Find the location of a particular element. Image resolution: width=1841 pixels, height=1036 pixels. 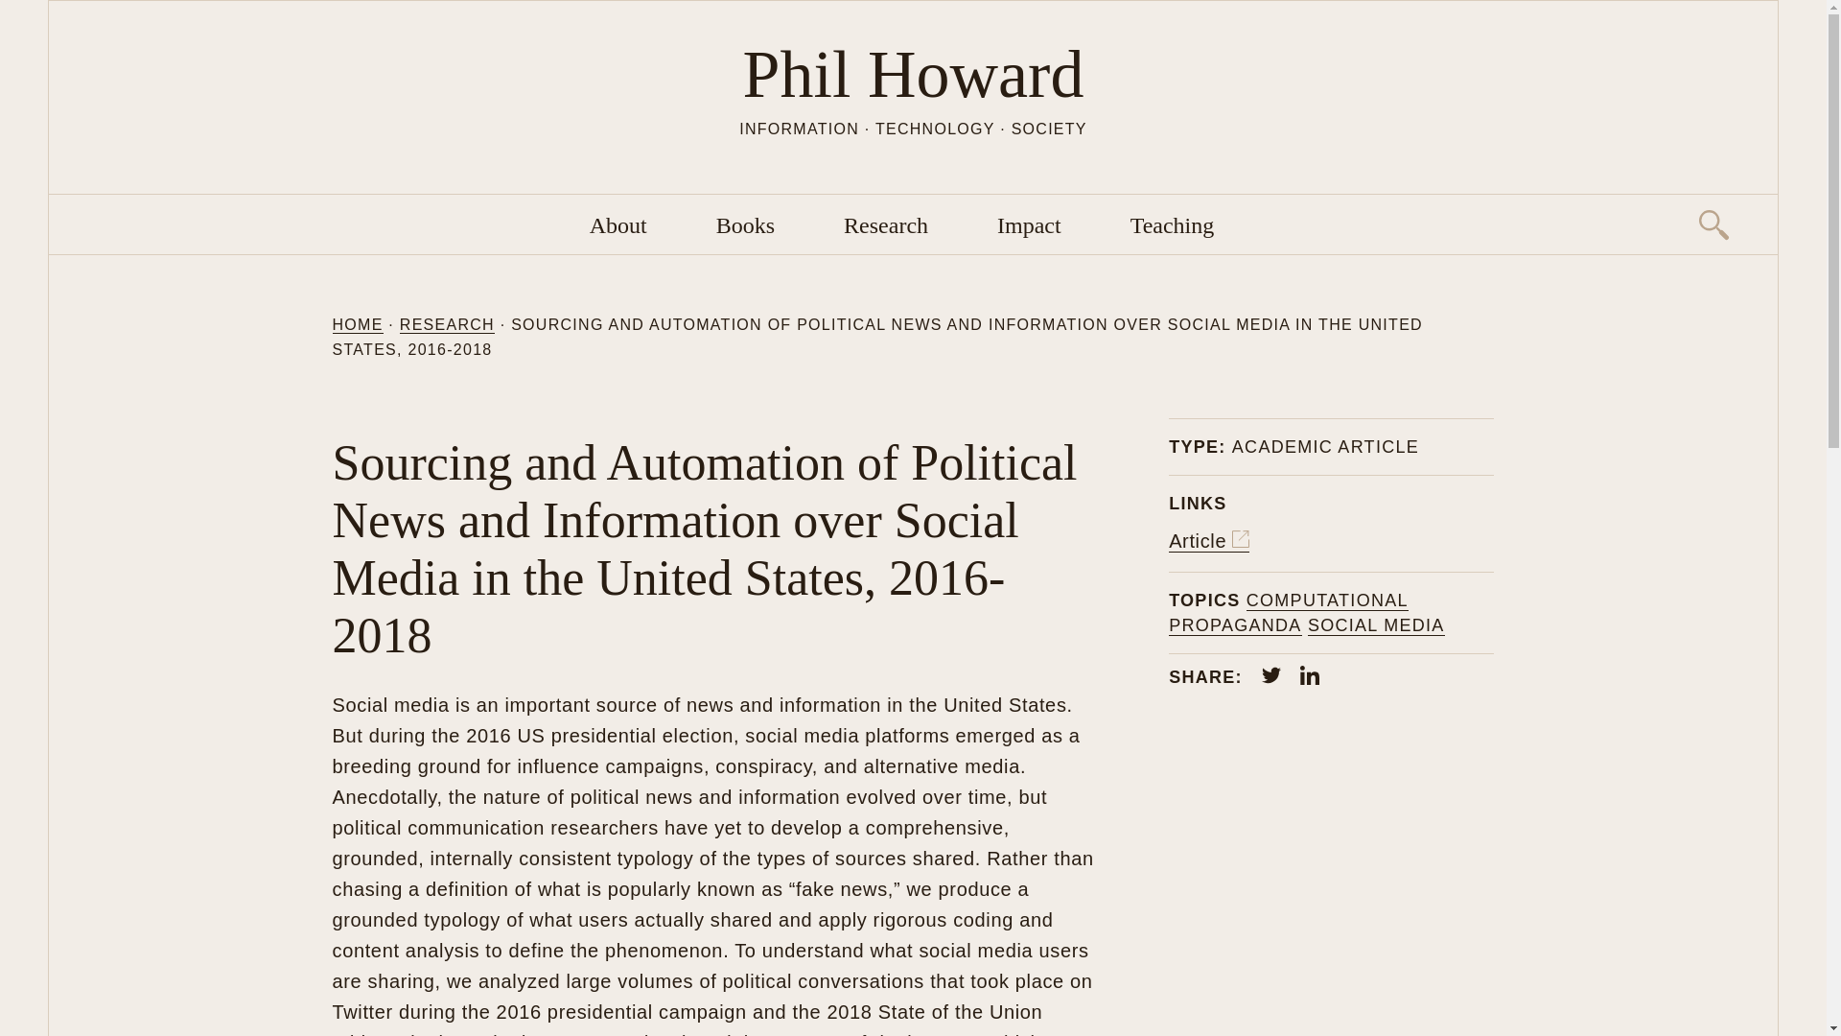

Books is located at coordinates (745, 225).